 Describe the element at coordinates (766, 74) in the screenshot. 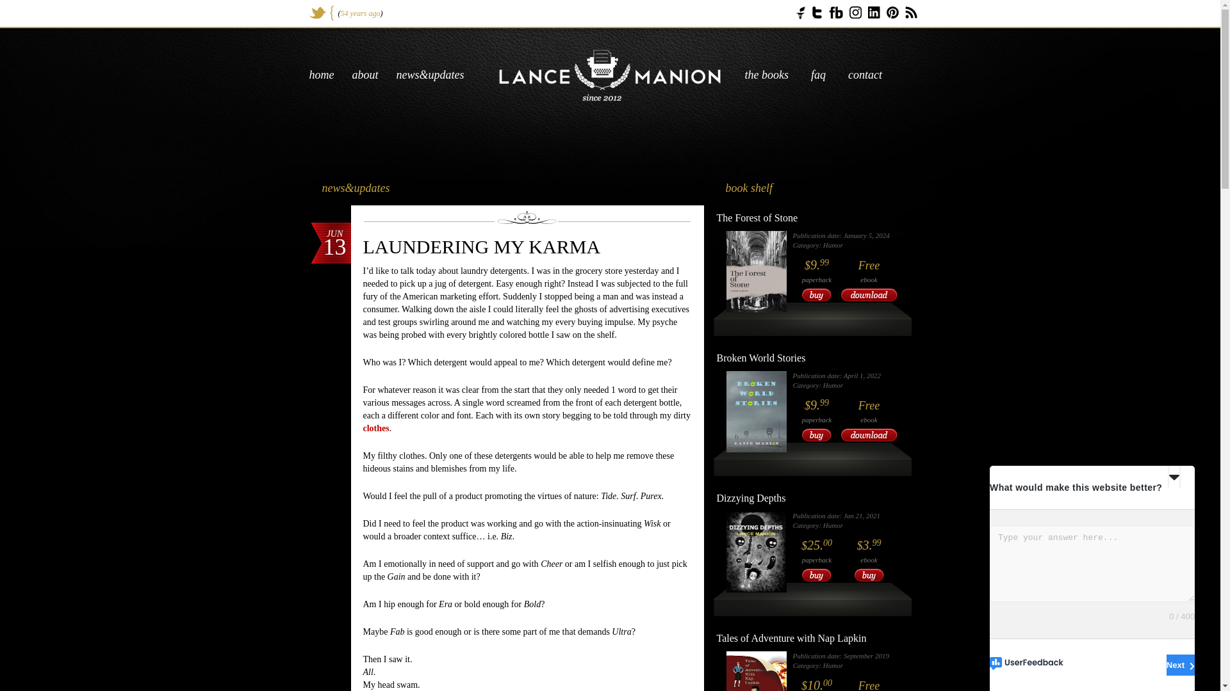

I see `the books` at that location.